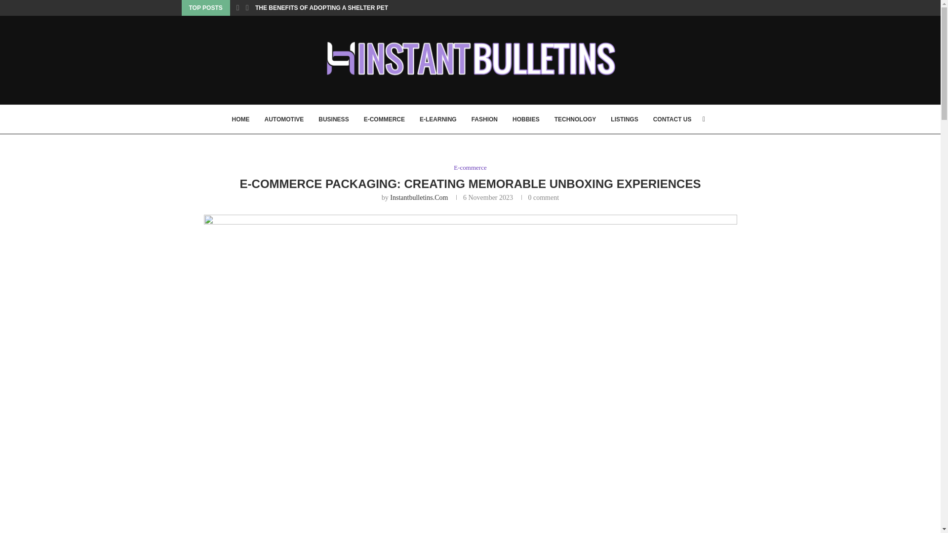  I want to click on E-commerce, so click(470, 167).